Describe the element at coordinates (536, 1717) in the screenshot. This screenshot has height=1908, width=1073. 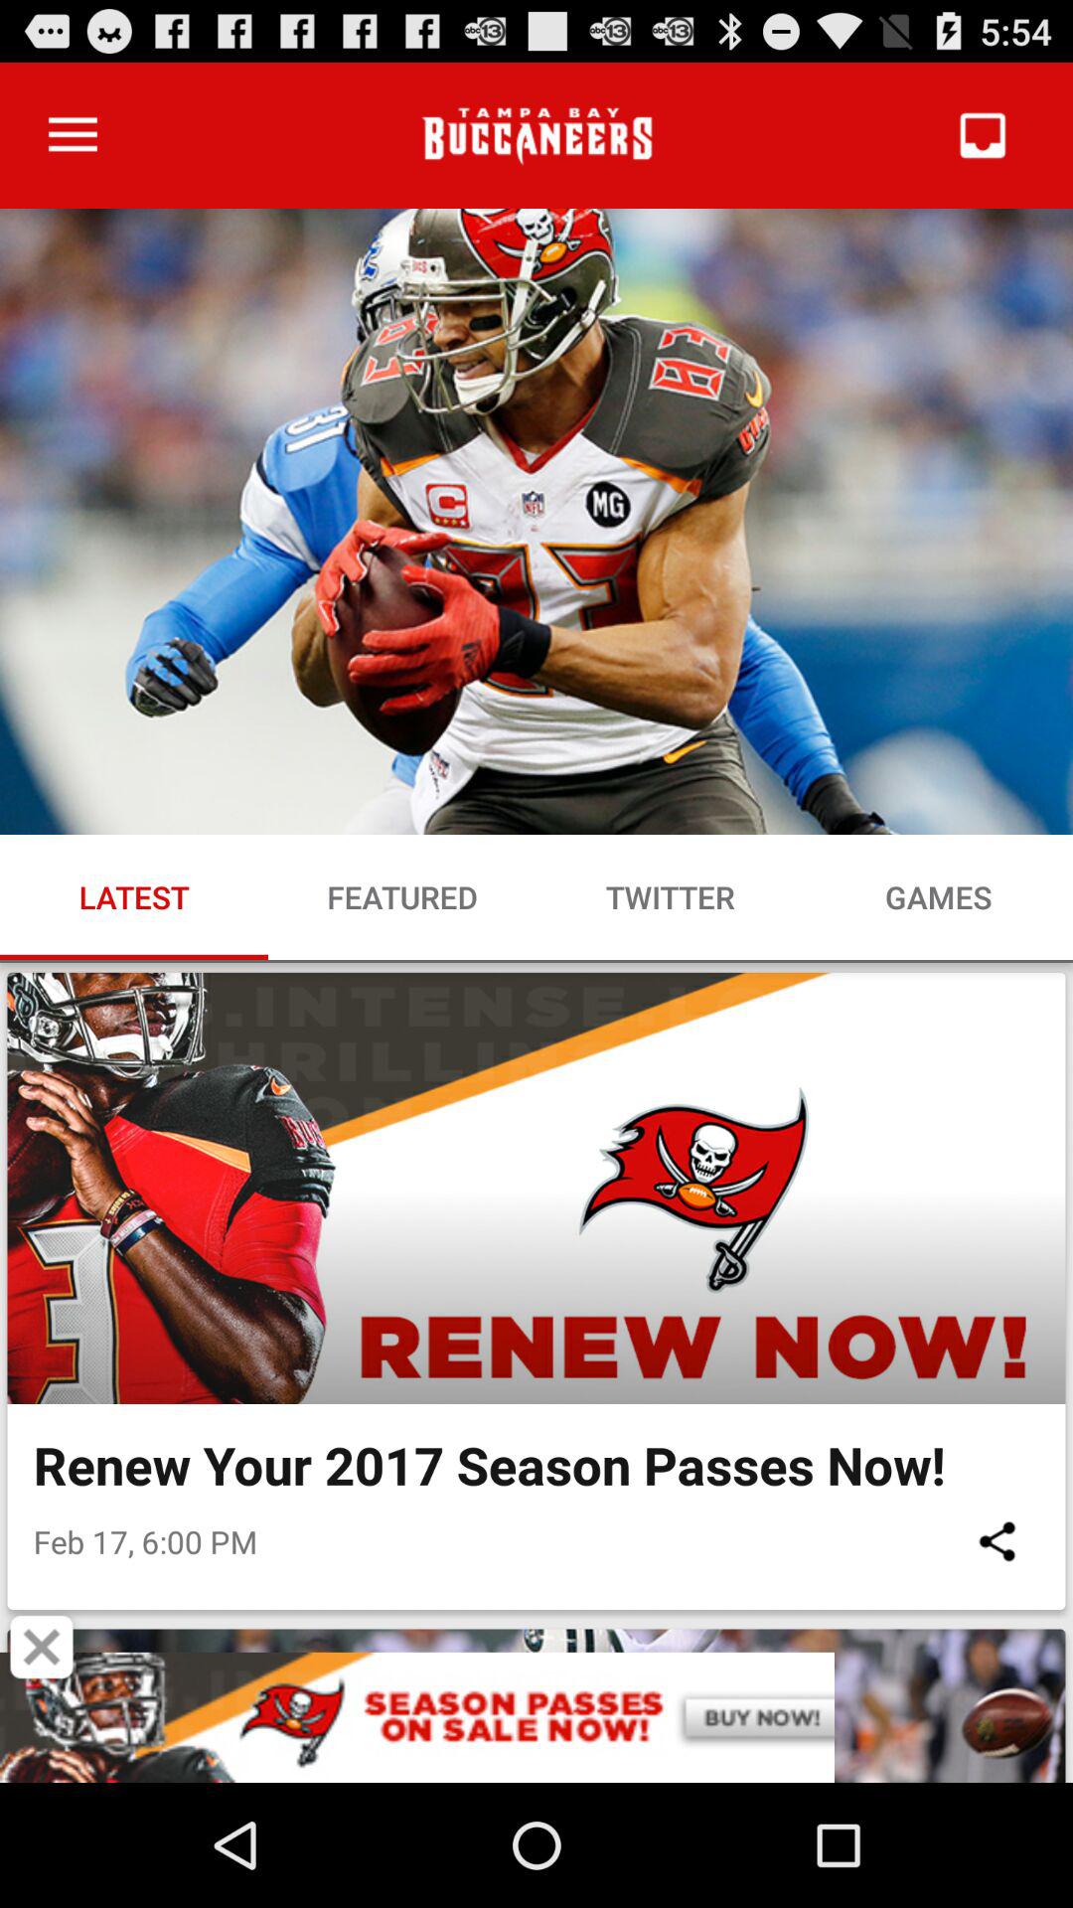
I see `advertisement for season passes` at that location.